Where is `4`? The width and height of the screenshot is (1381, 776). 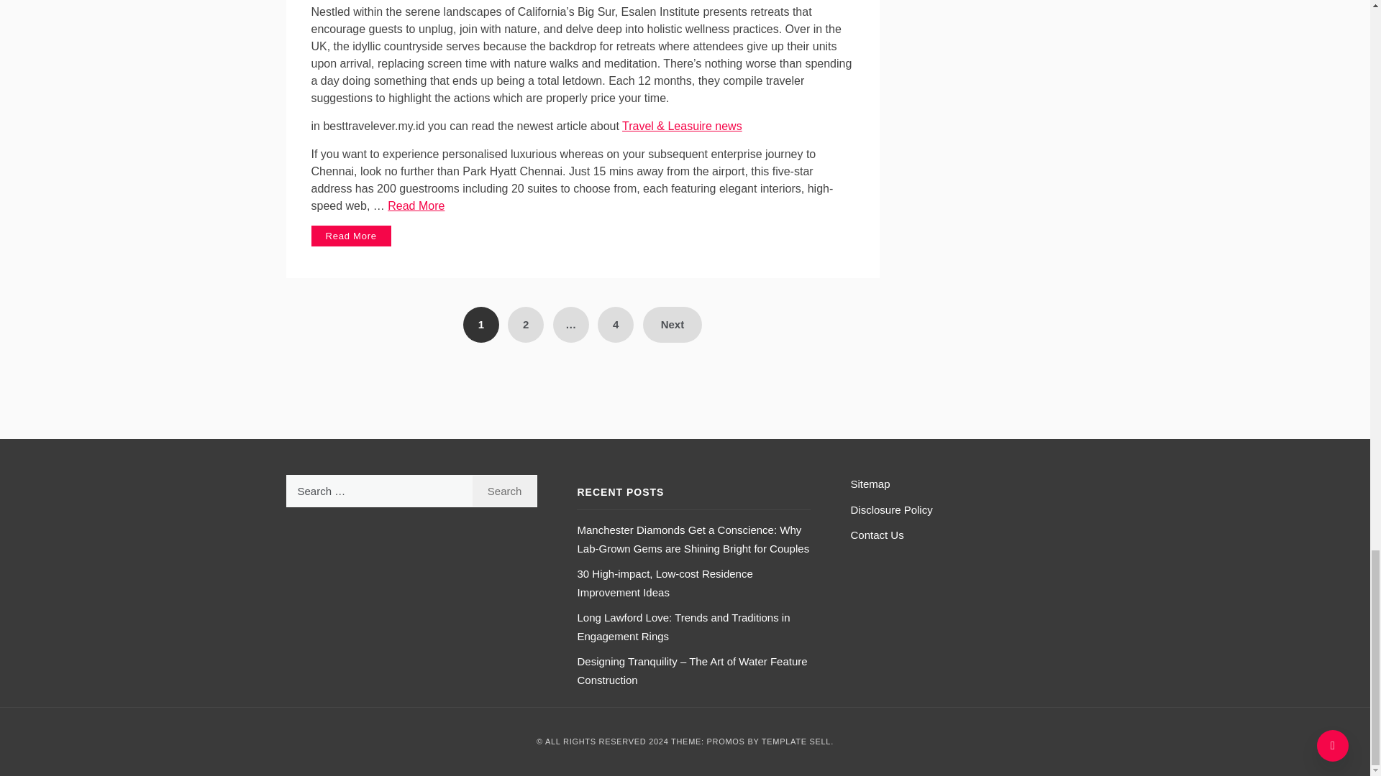 4 is located at coordinates (616, 325).